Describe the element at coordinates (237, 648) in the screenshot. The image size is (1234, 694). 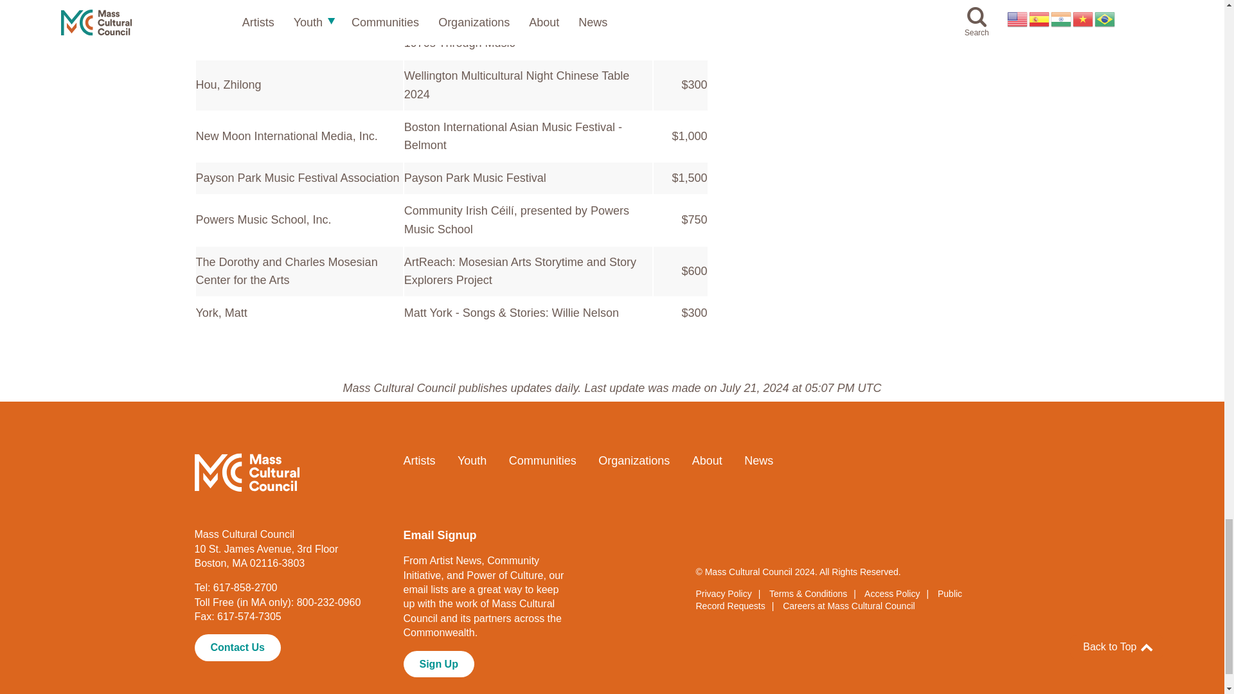
I see `Contact Us` at that location.